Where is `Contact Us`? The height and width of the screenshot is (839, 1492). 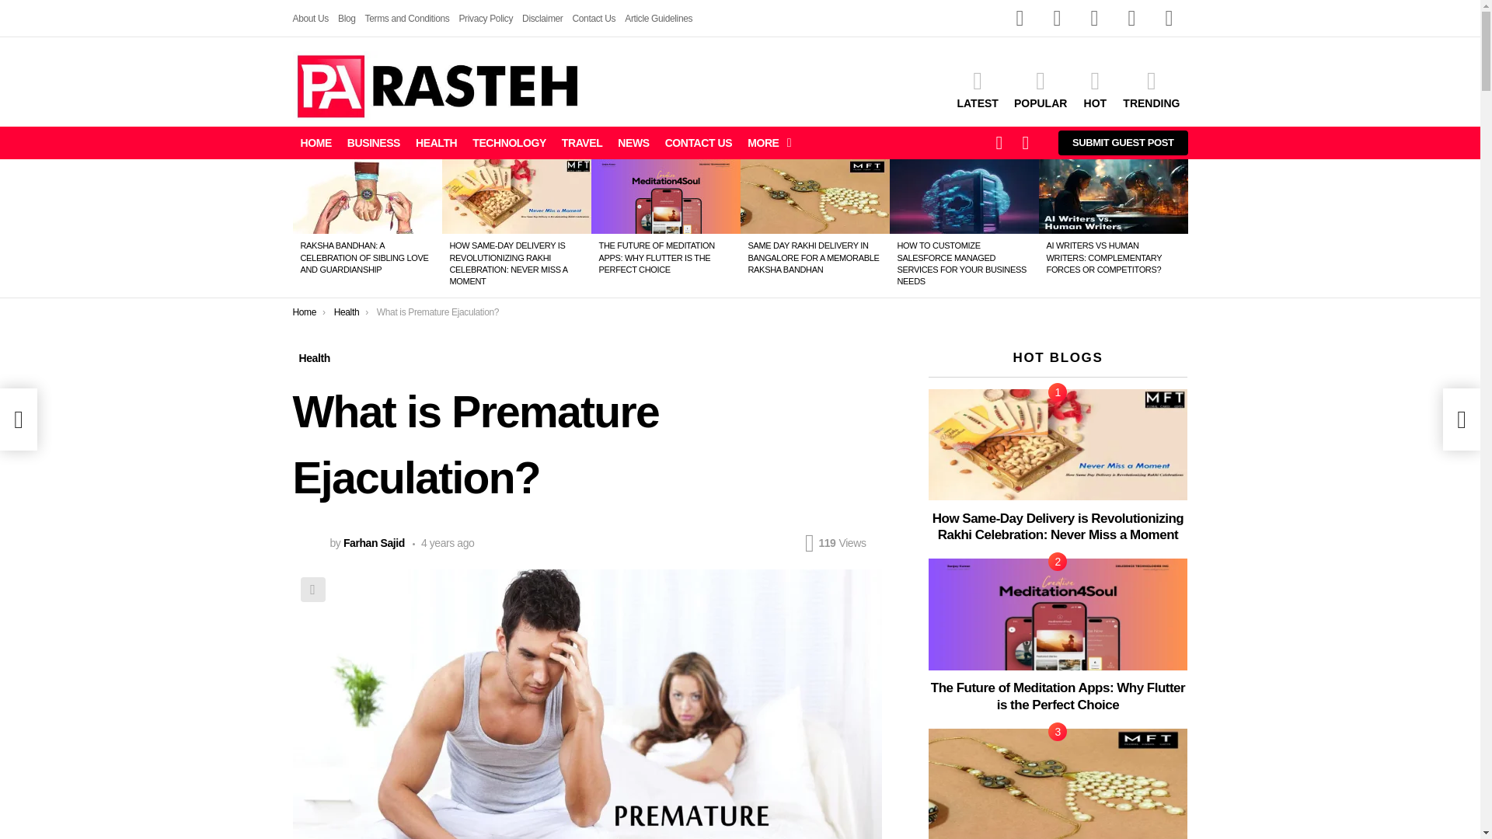
Contact Us is located at coordinates (593, 18).